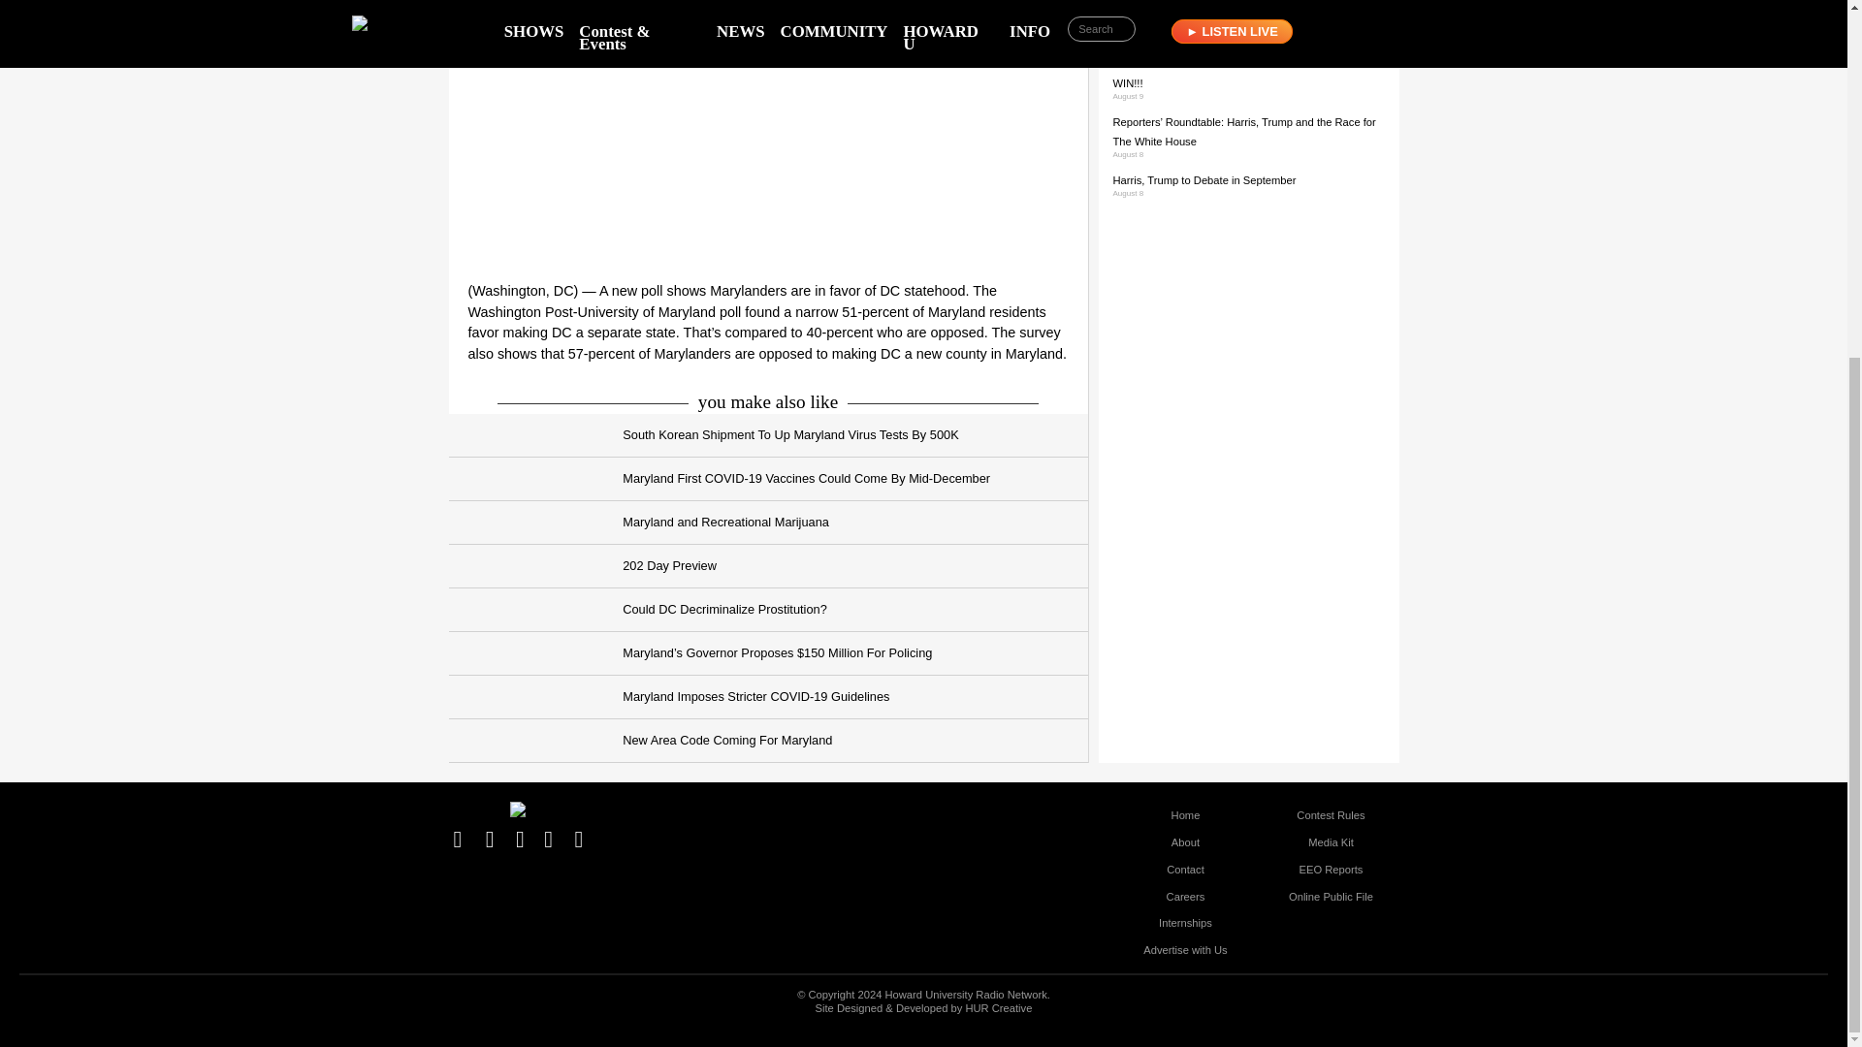 The height and width of the screenshot is (1047, 1862). I want to click on New Area Code Coming For Maryland, so click(768, 741).